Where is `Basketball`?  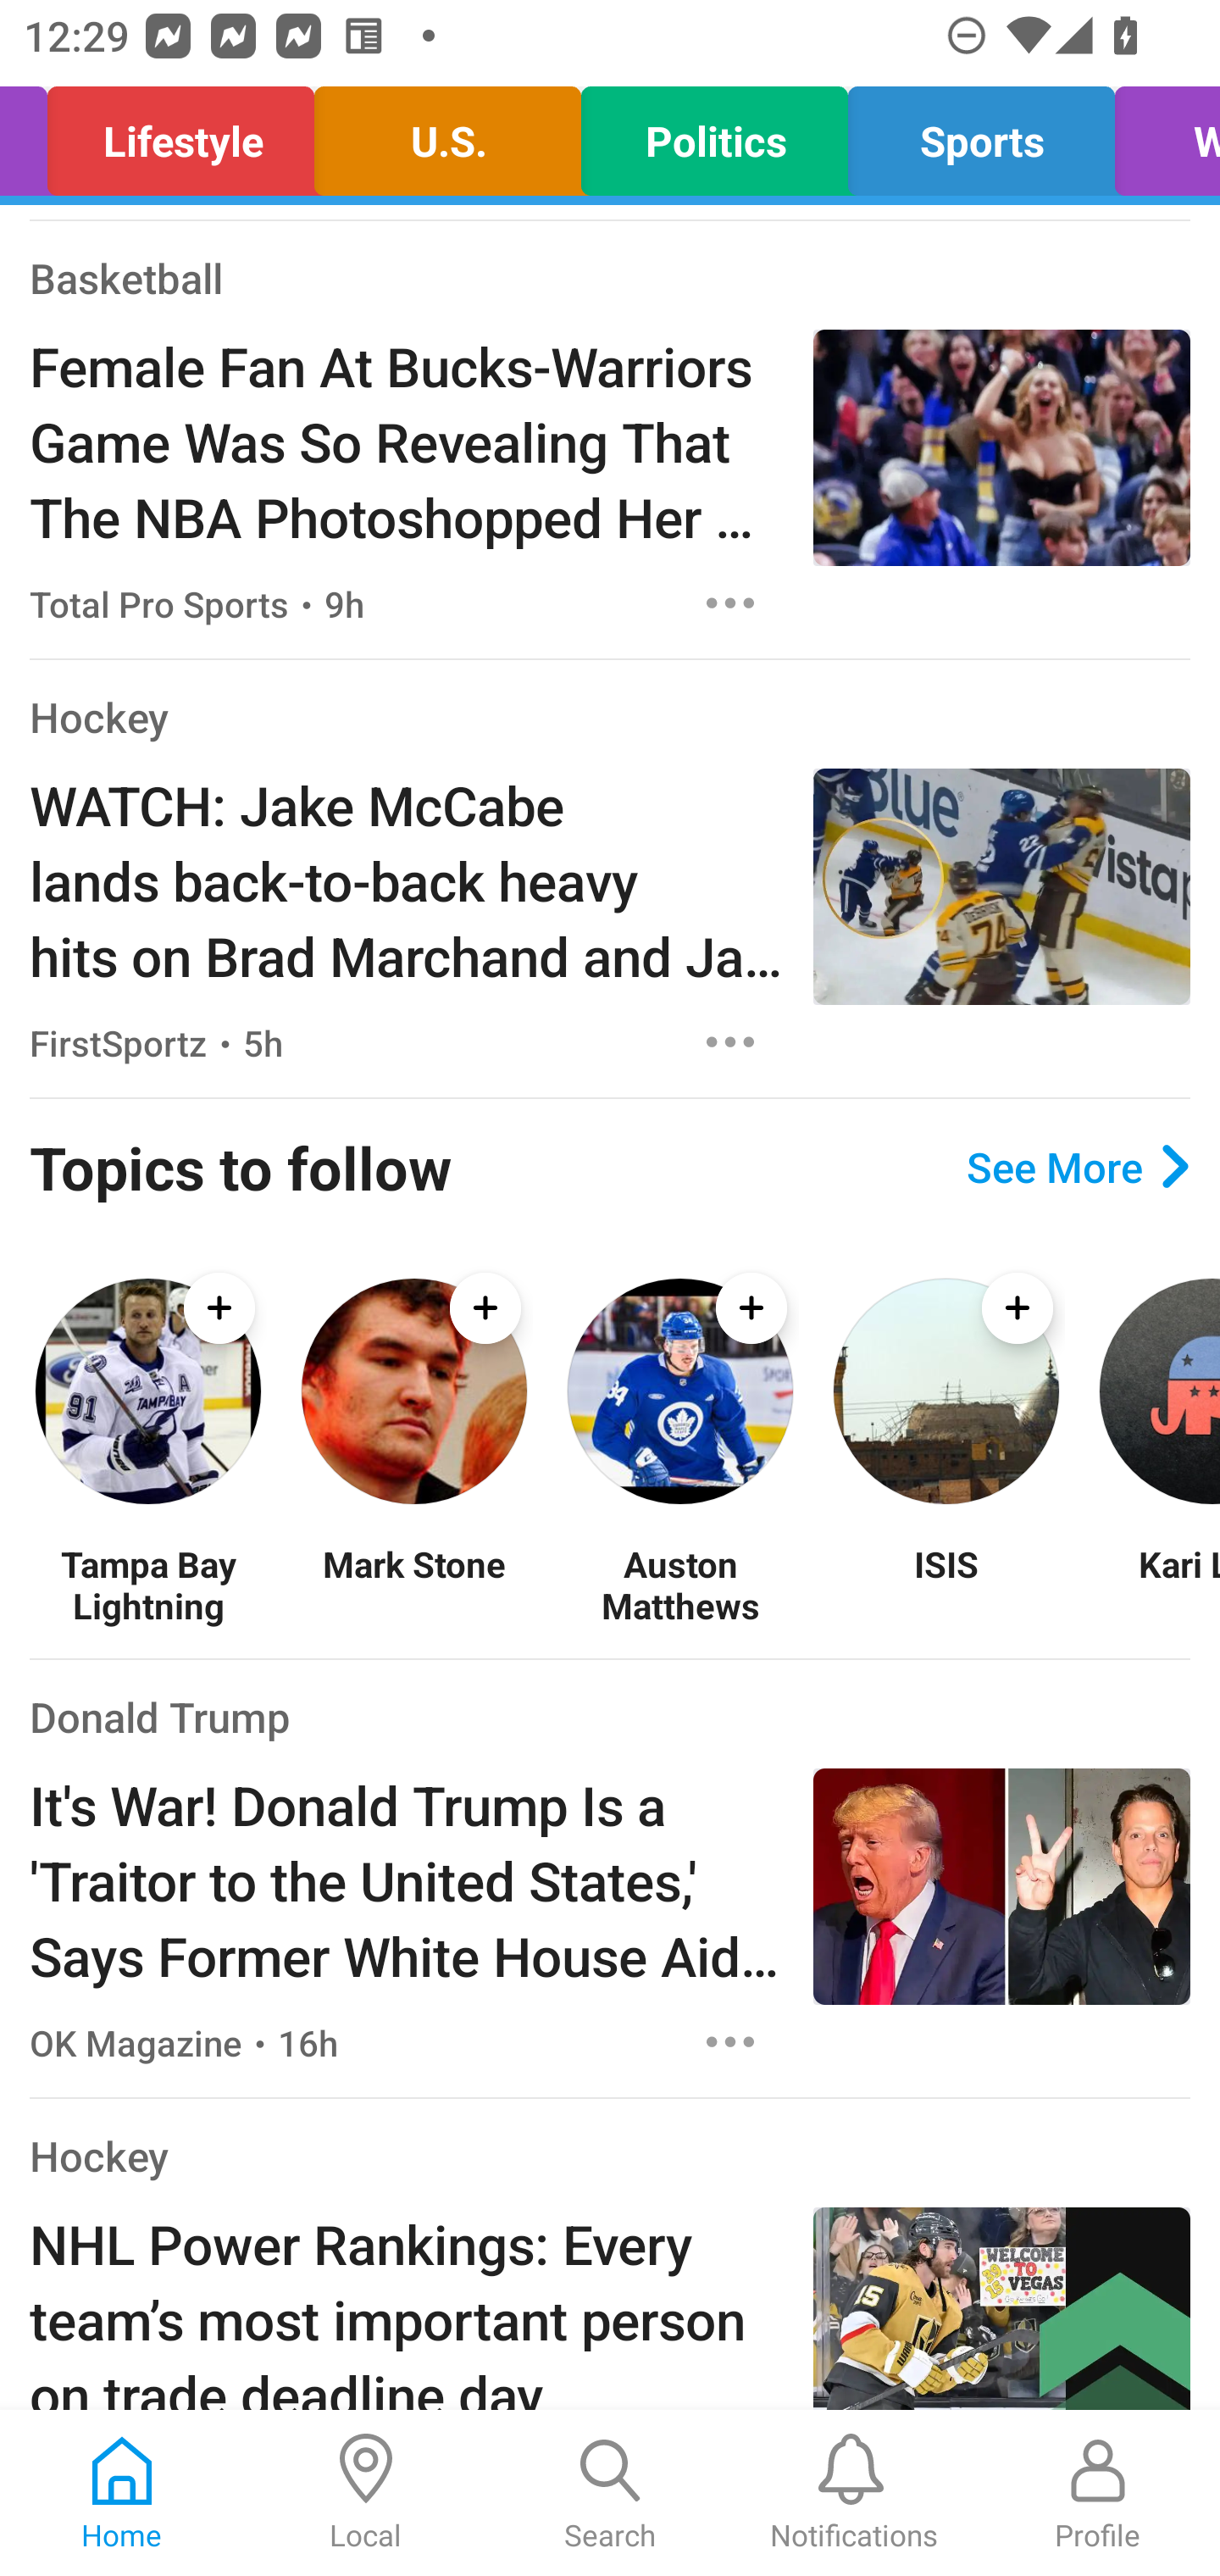
Basketball is located at coordinates (125, 278).